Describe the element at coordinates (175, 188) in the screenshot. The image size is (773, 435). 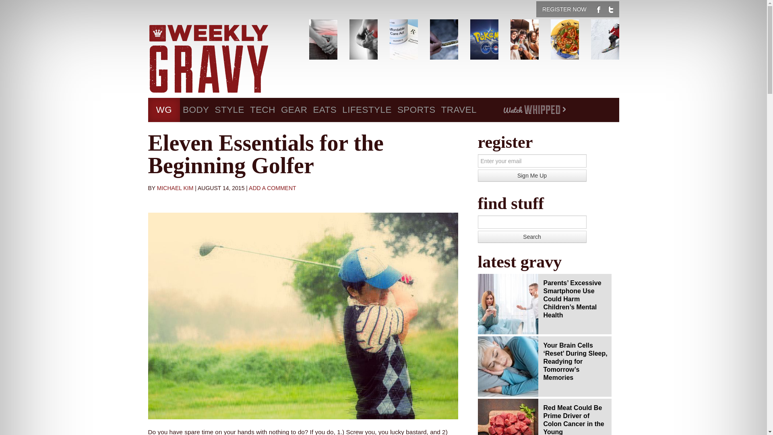
I see `View all posts by Michael Kim` at that location.